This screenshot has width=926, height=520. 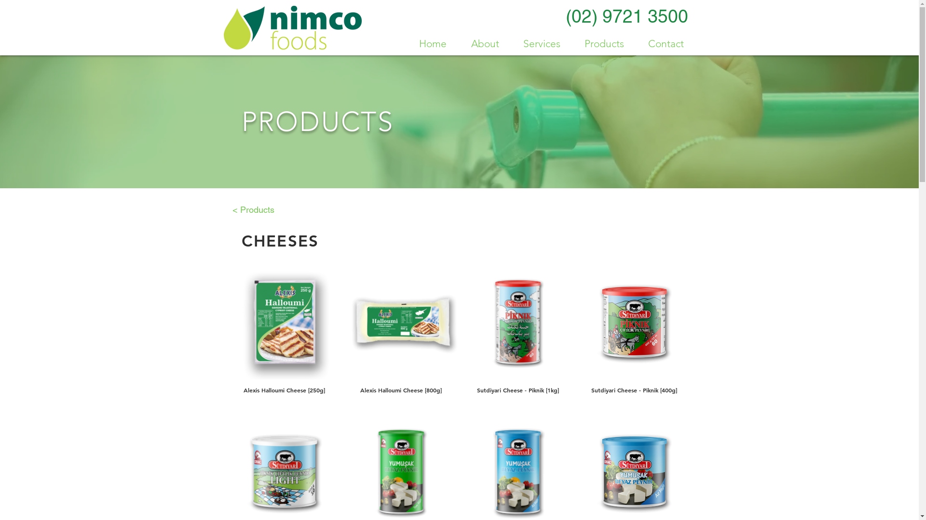 I want to click on Home, so click(x=433, y=43).